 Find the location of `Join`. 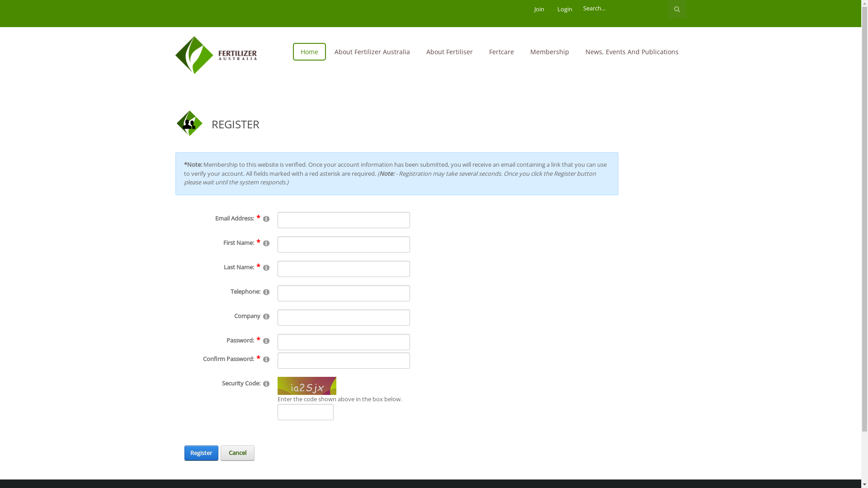

Join is located at coordinates (539, 9).